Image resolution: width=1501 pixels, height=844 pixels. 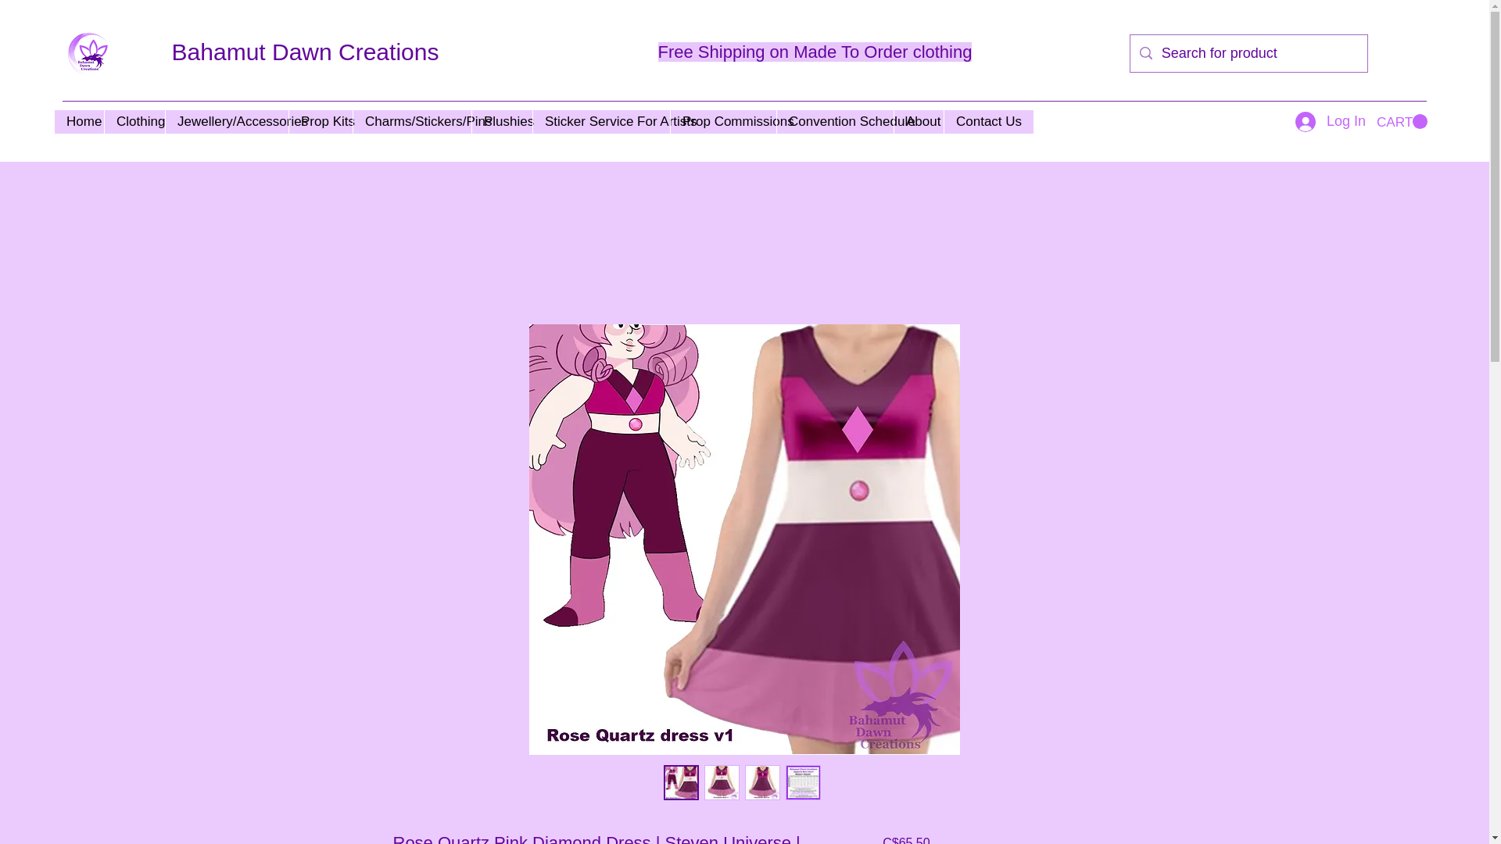 What do you see at coordinates (600, 122) in the screenshot?
I see `Sticker Service For Artists` at bounding box center [600, 122].